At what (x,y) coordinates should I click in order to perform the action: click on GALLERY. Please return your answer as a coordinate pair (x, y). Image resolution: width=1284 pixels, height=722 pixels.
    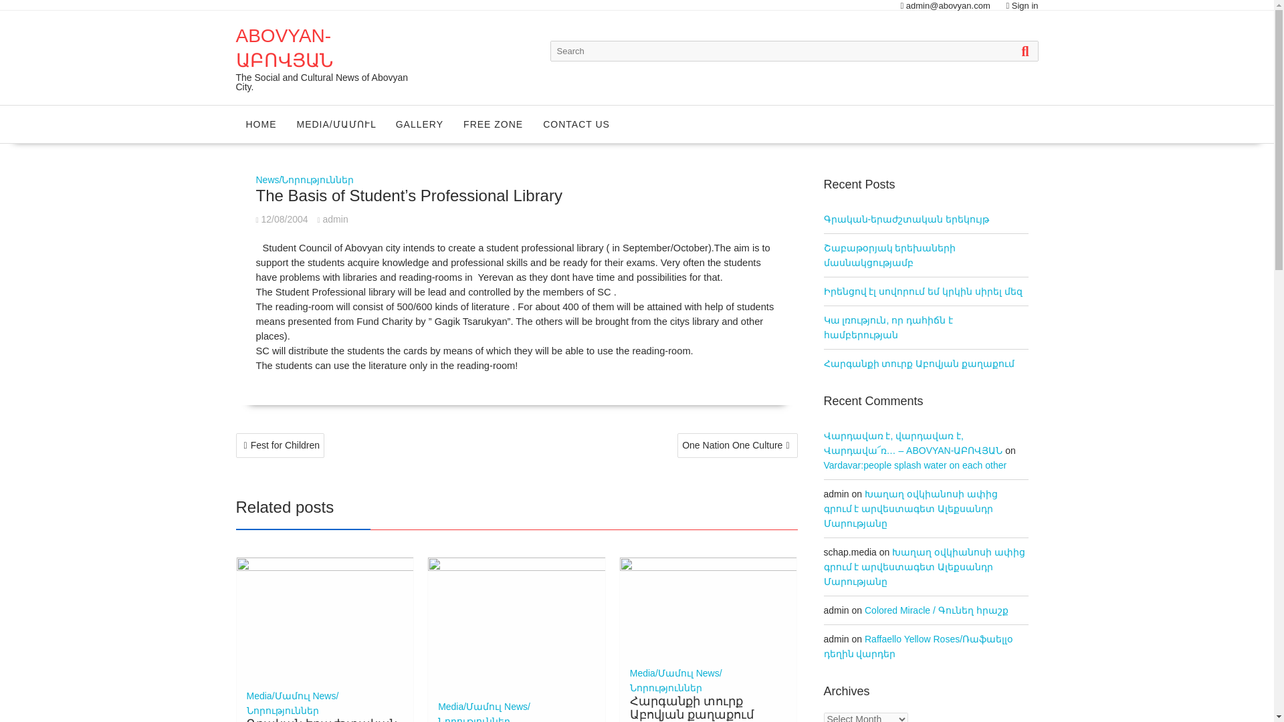
    Looking at the image, I should click on (419, 124).